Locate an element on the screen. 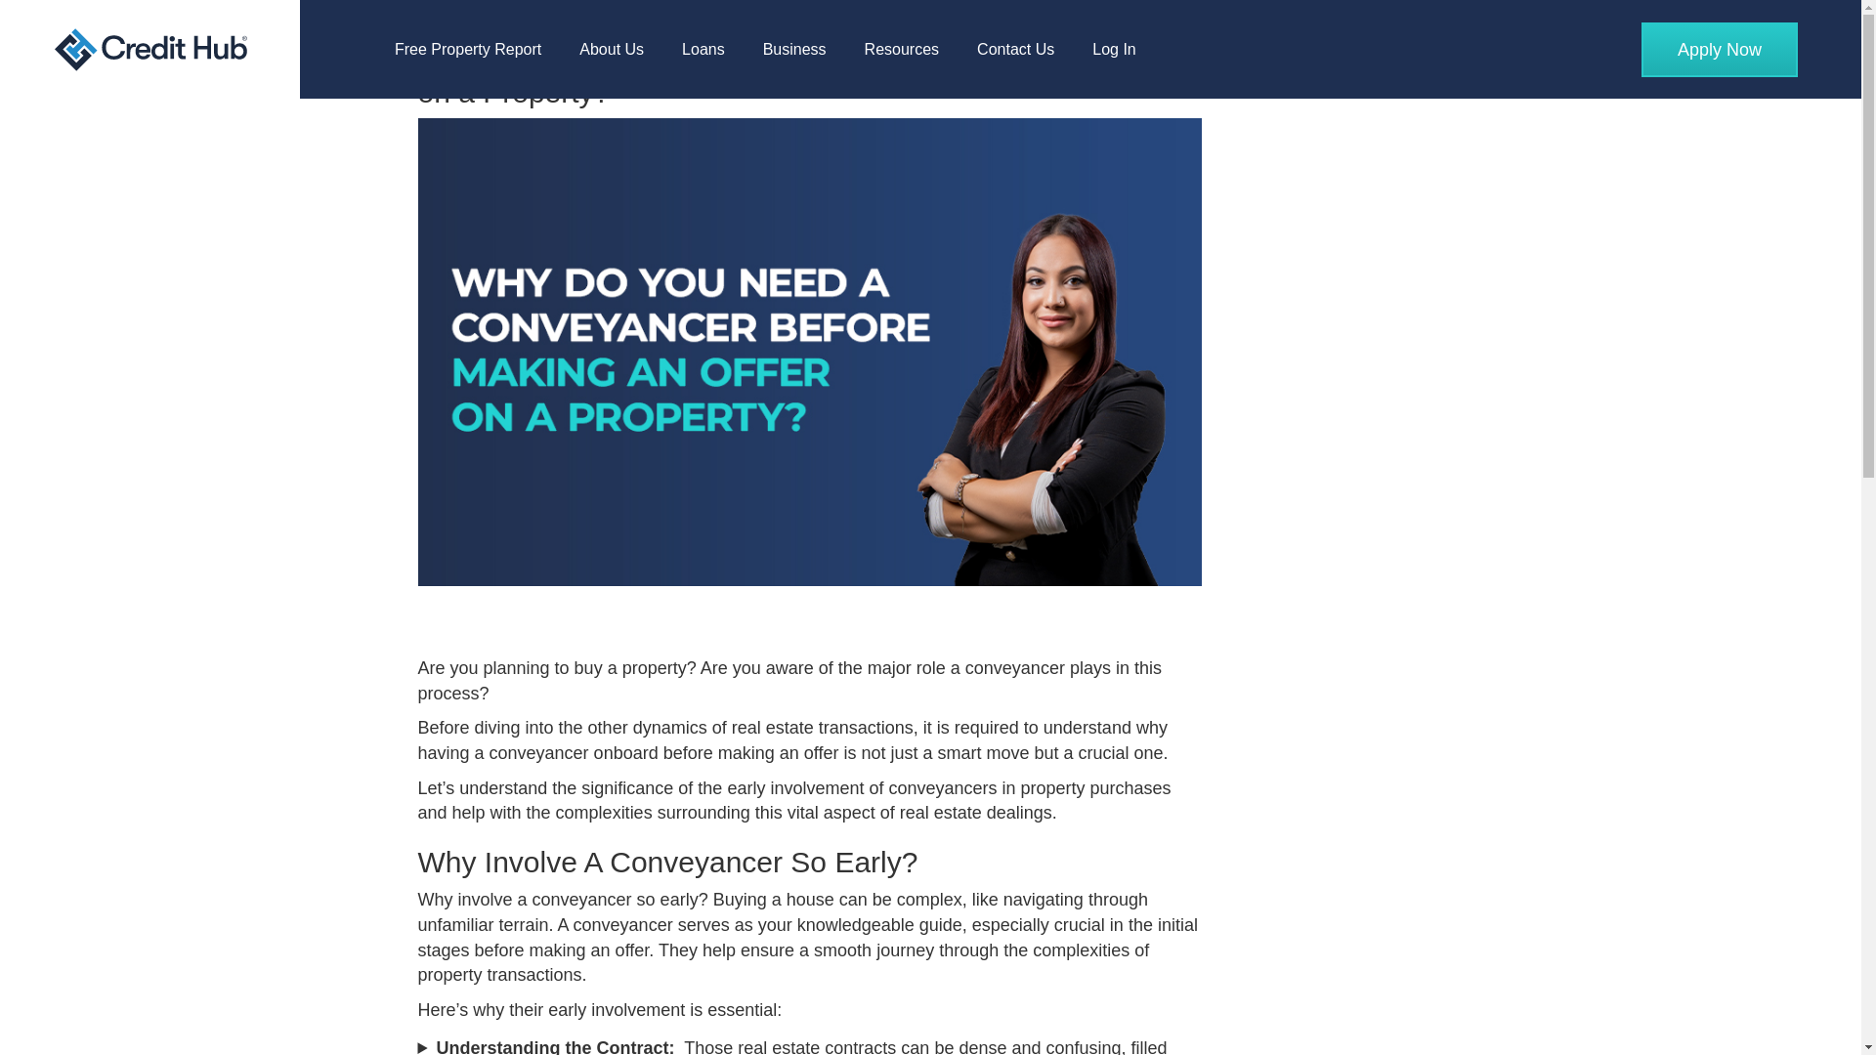 The image size is (1876, 1055). Free Property Report is located at coordinates (467, 49).